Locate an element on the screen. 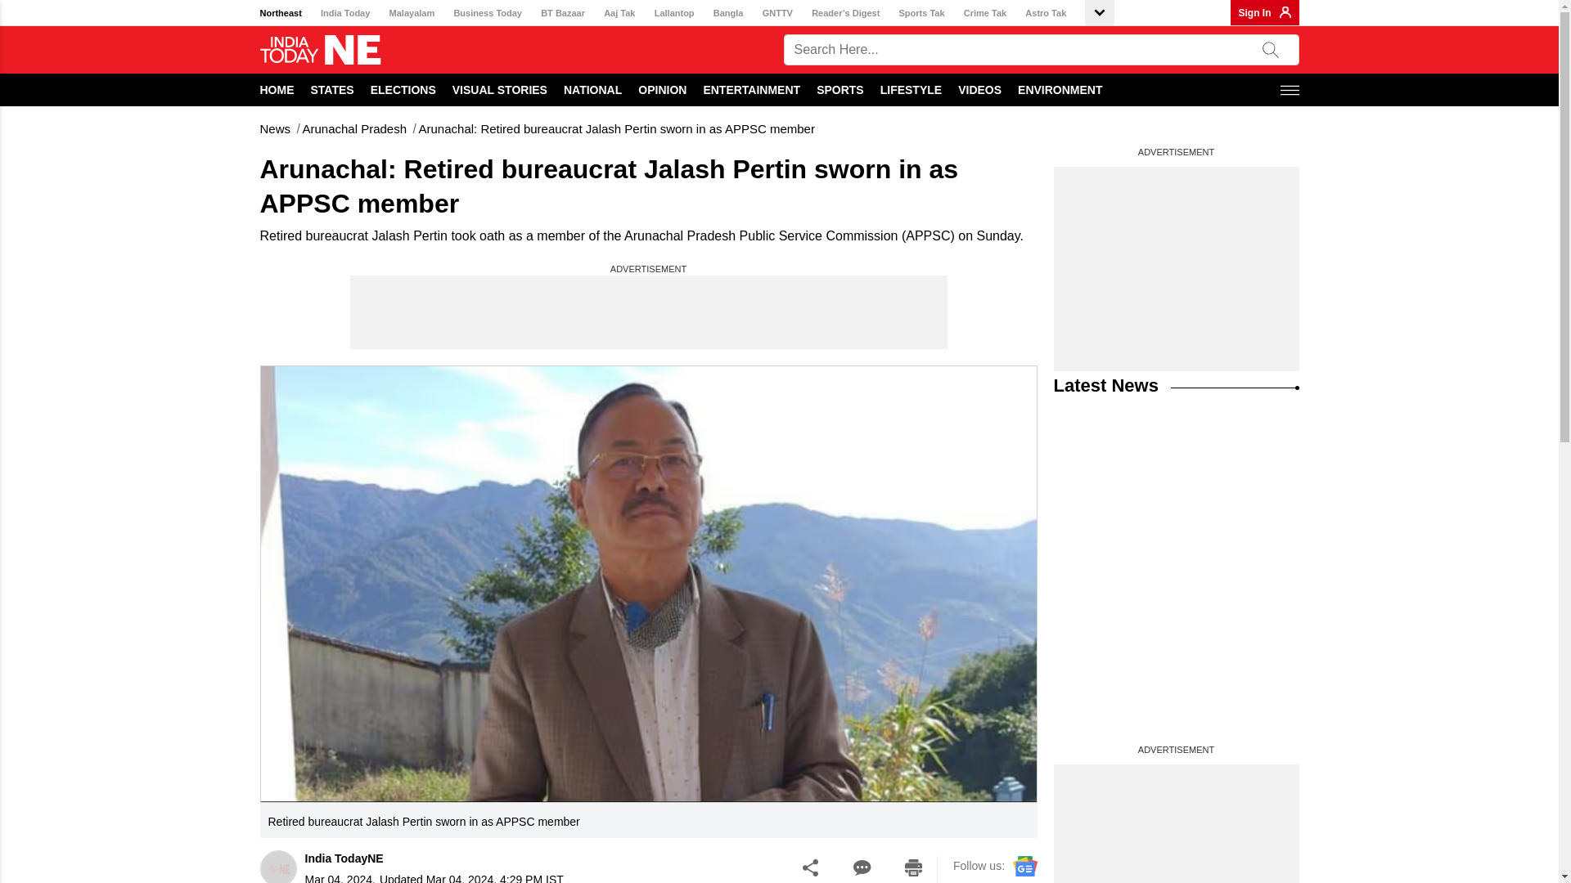 The height and width of the screenshot is (883, 1571). India Today is located at coordinates (344, 13).